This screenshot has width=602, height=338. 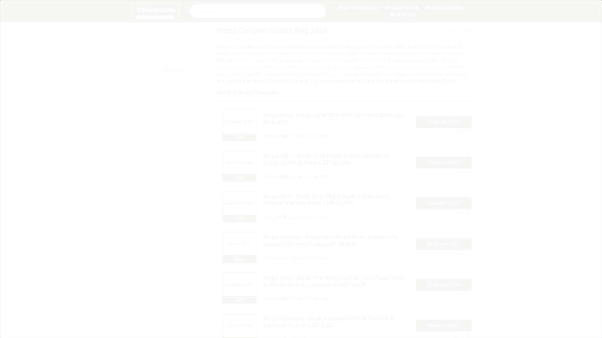 What do you see at coordinates (276, 217) in the screenshot?
I see `View details` at bounding box center [276, 217].